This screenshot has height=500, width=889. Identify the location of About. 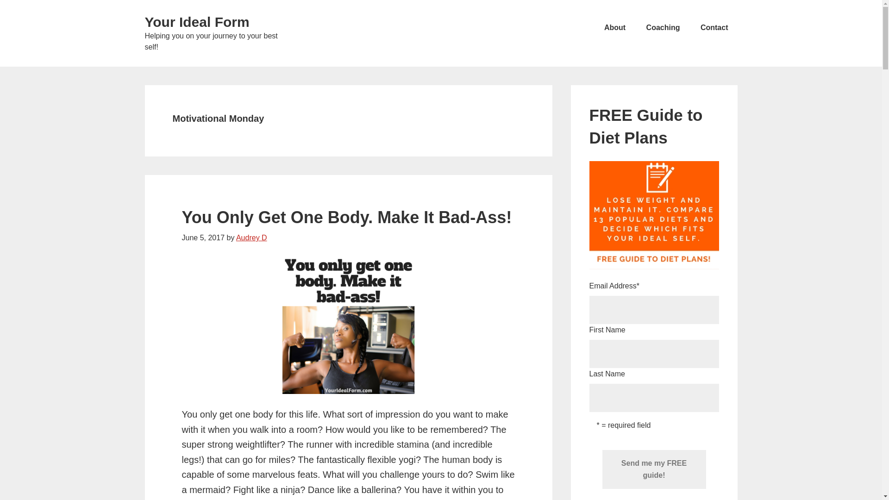
(614, 28).